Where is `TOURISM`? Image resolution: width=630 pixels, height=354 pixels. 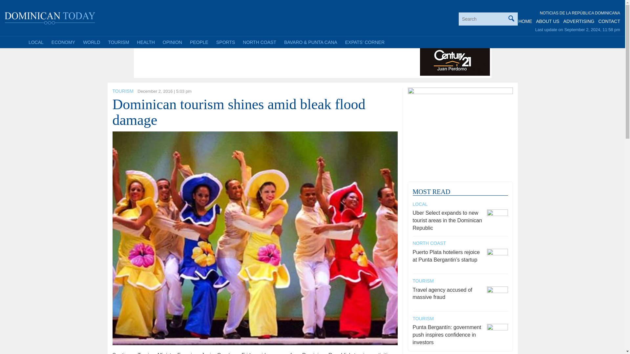 TOURISM is located at coordinates (122, 91).